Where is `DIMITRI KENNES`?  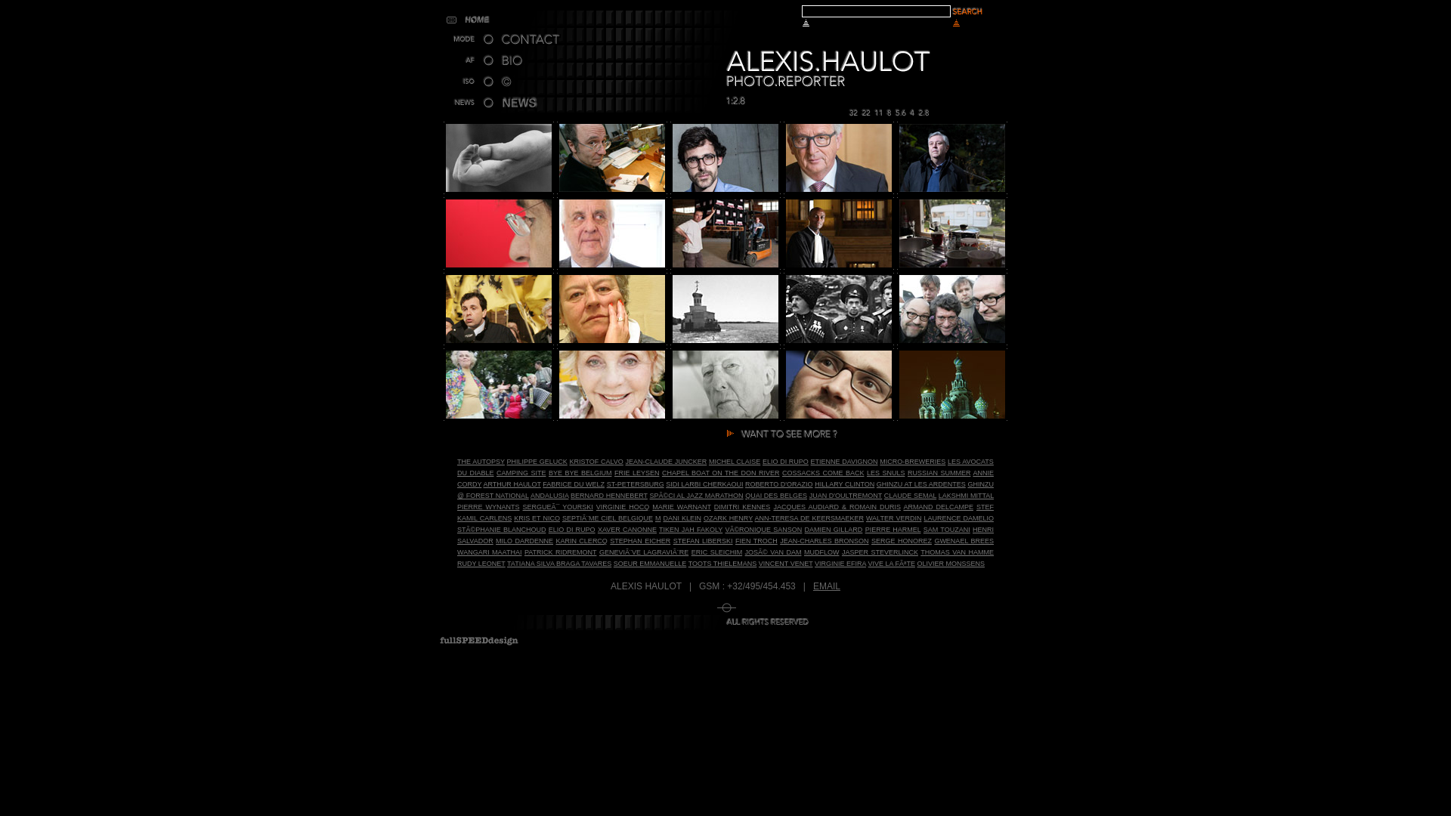 DIMITRI KENNES is located at coordinates (742, 507).